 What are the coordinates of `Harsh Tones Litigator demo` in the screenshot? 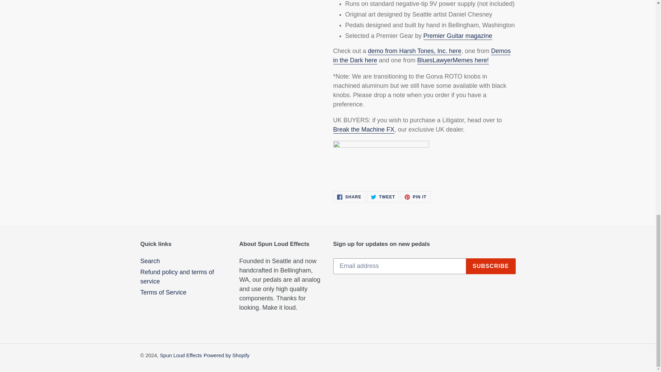 It's located at (415, 51).